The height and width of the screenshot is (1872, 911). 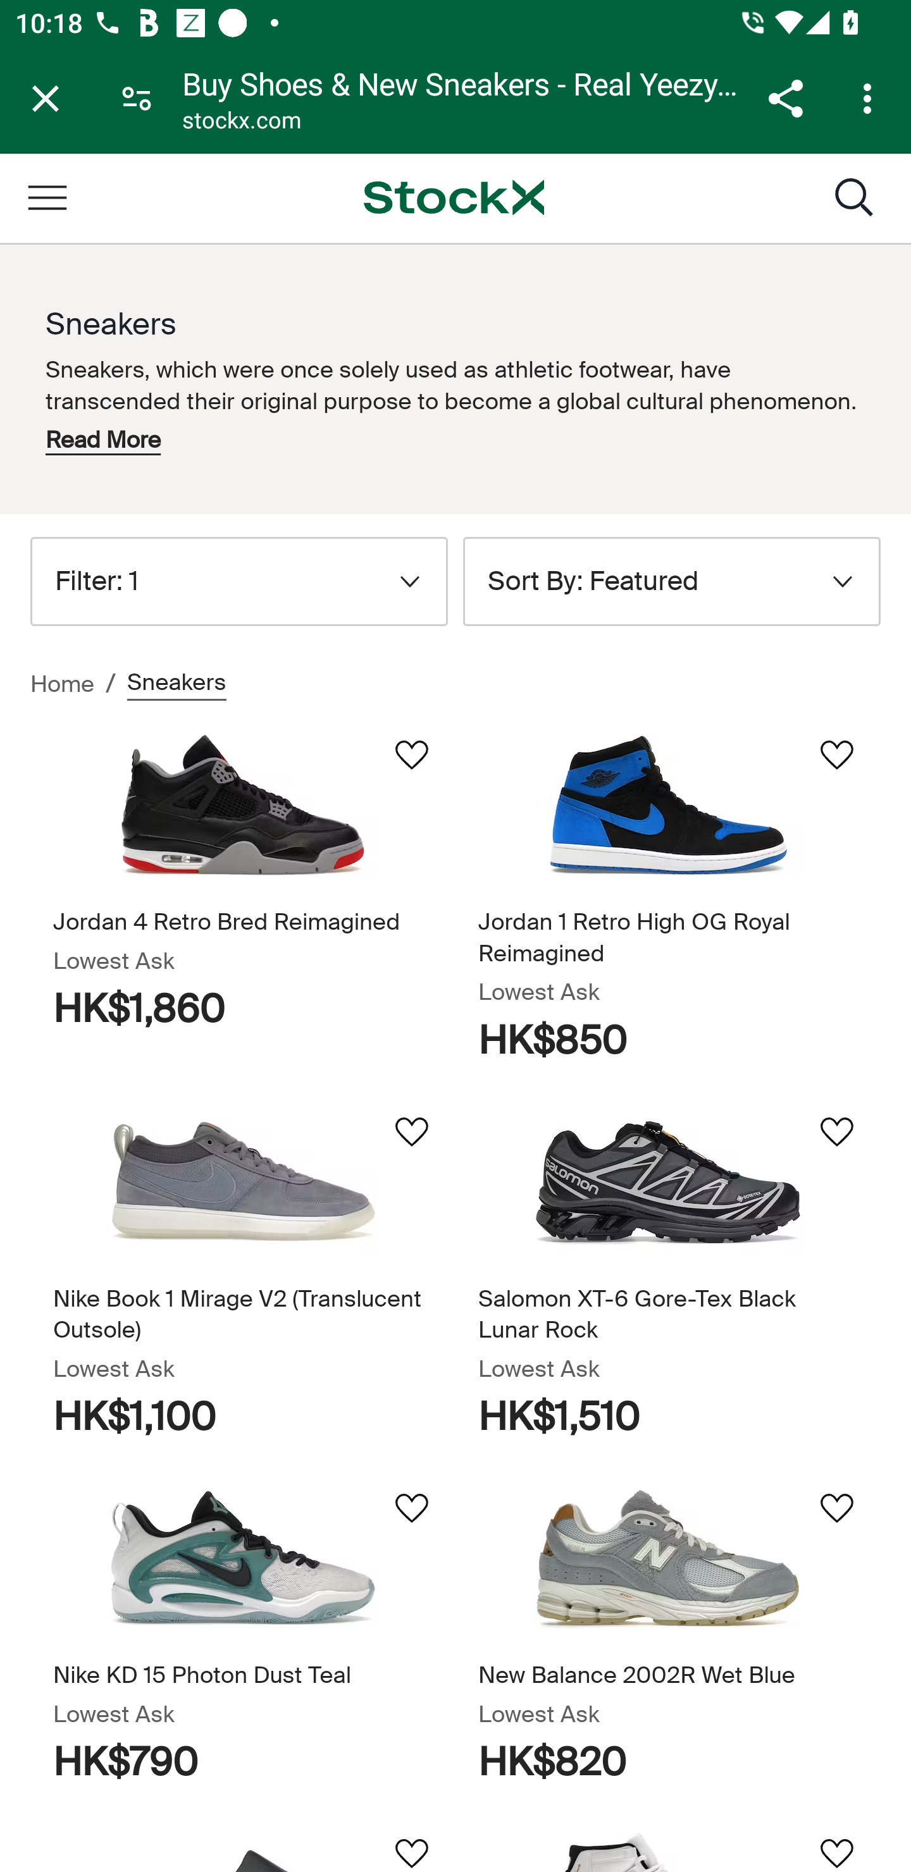 What do you see at coordinates (836, 1508) in the screenshot?
I see `Follow` at bounding box center [836, 1508].